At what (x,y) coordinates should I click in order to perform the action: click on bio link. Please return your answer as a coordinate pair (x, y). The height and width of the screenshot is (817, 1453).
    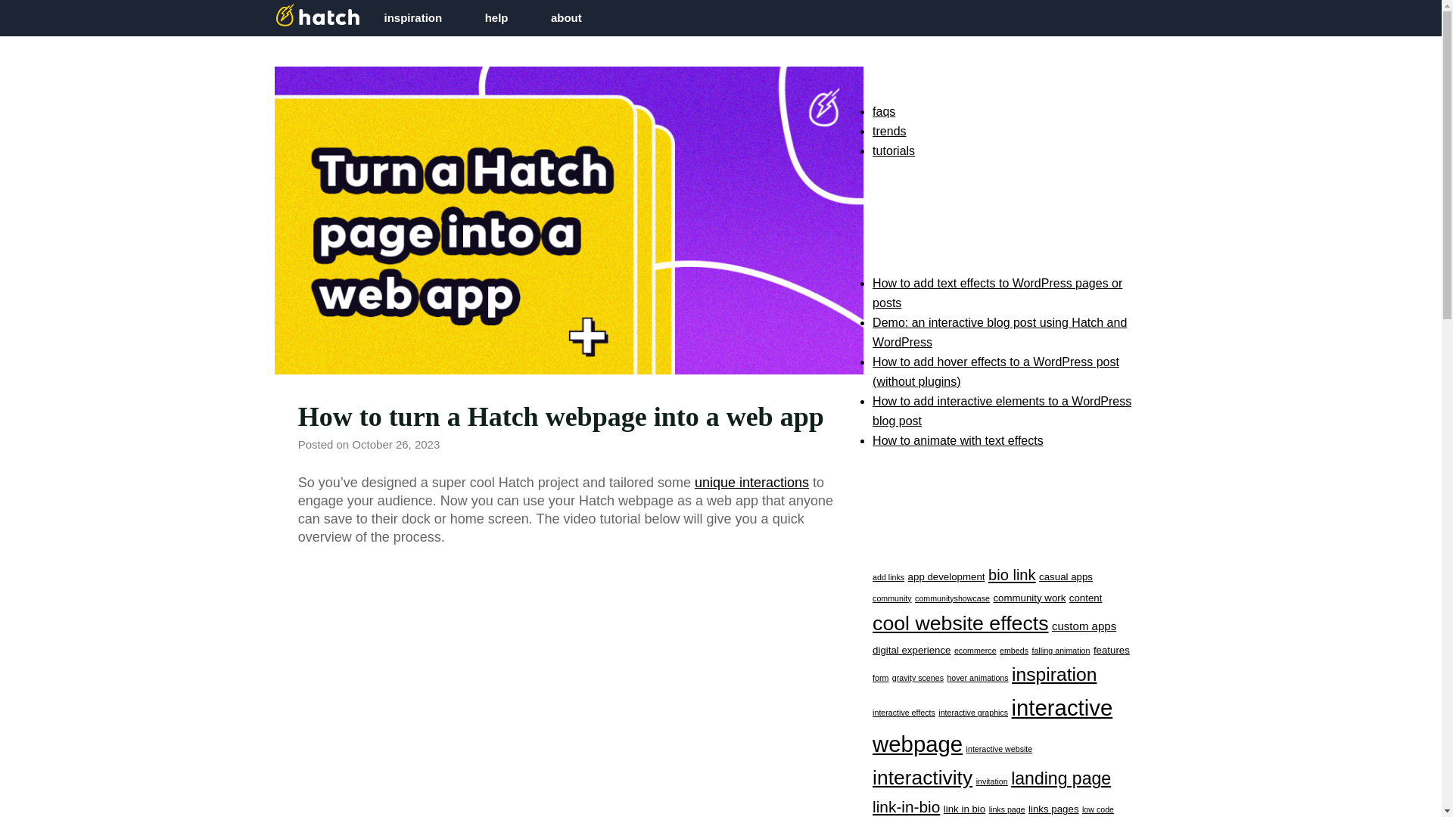
    Looking at the image, I should click on (1011, 575).